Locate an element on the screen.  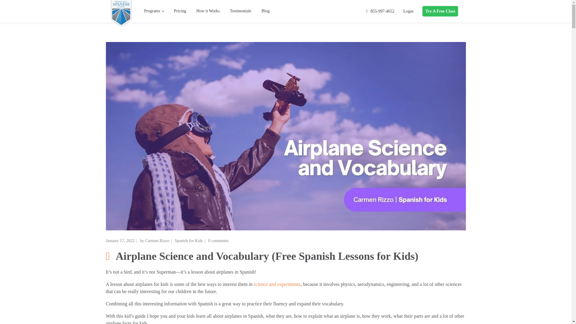
855-997-4652 is located at coordinates (382, 11).